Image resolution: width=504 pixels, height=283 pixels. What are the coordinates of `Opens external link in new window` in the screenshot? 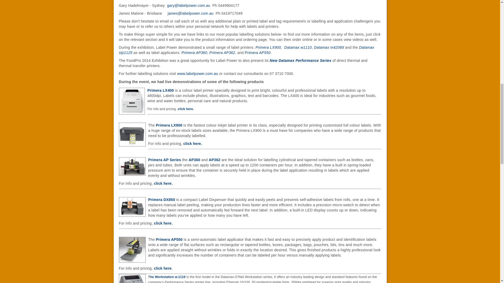 It's located at (246, 50).